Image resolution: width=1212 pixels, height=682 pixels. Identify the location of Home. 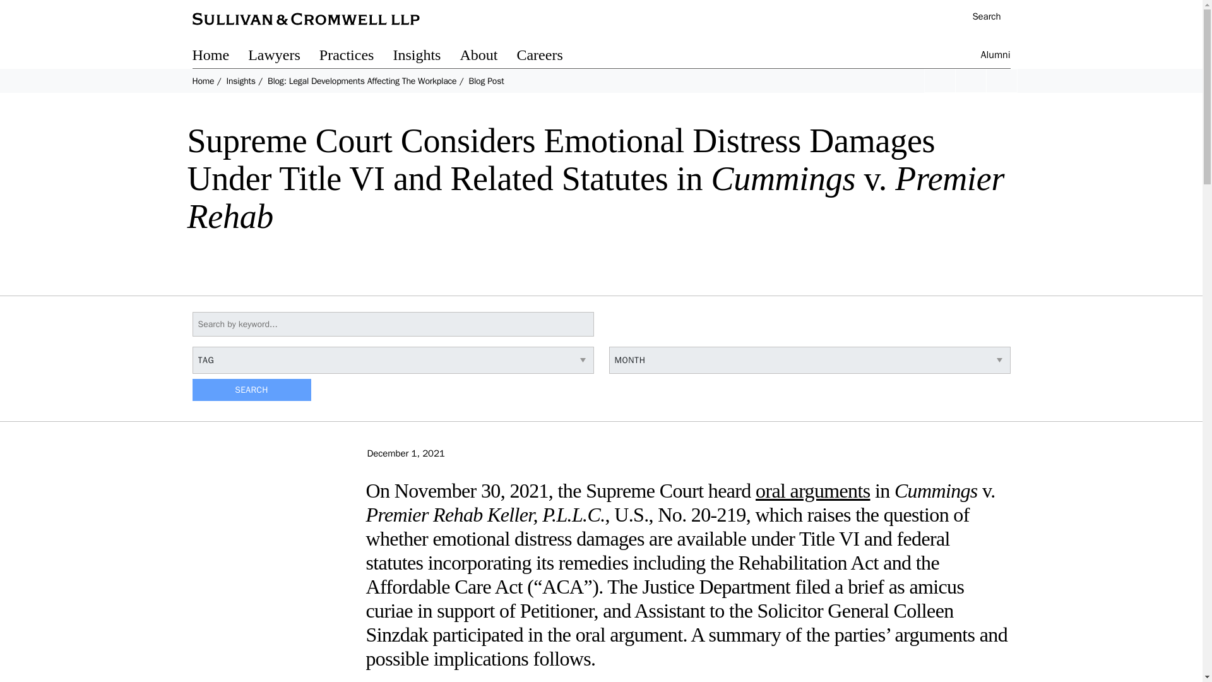
(220, 57).